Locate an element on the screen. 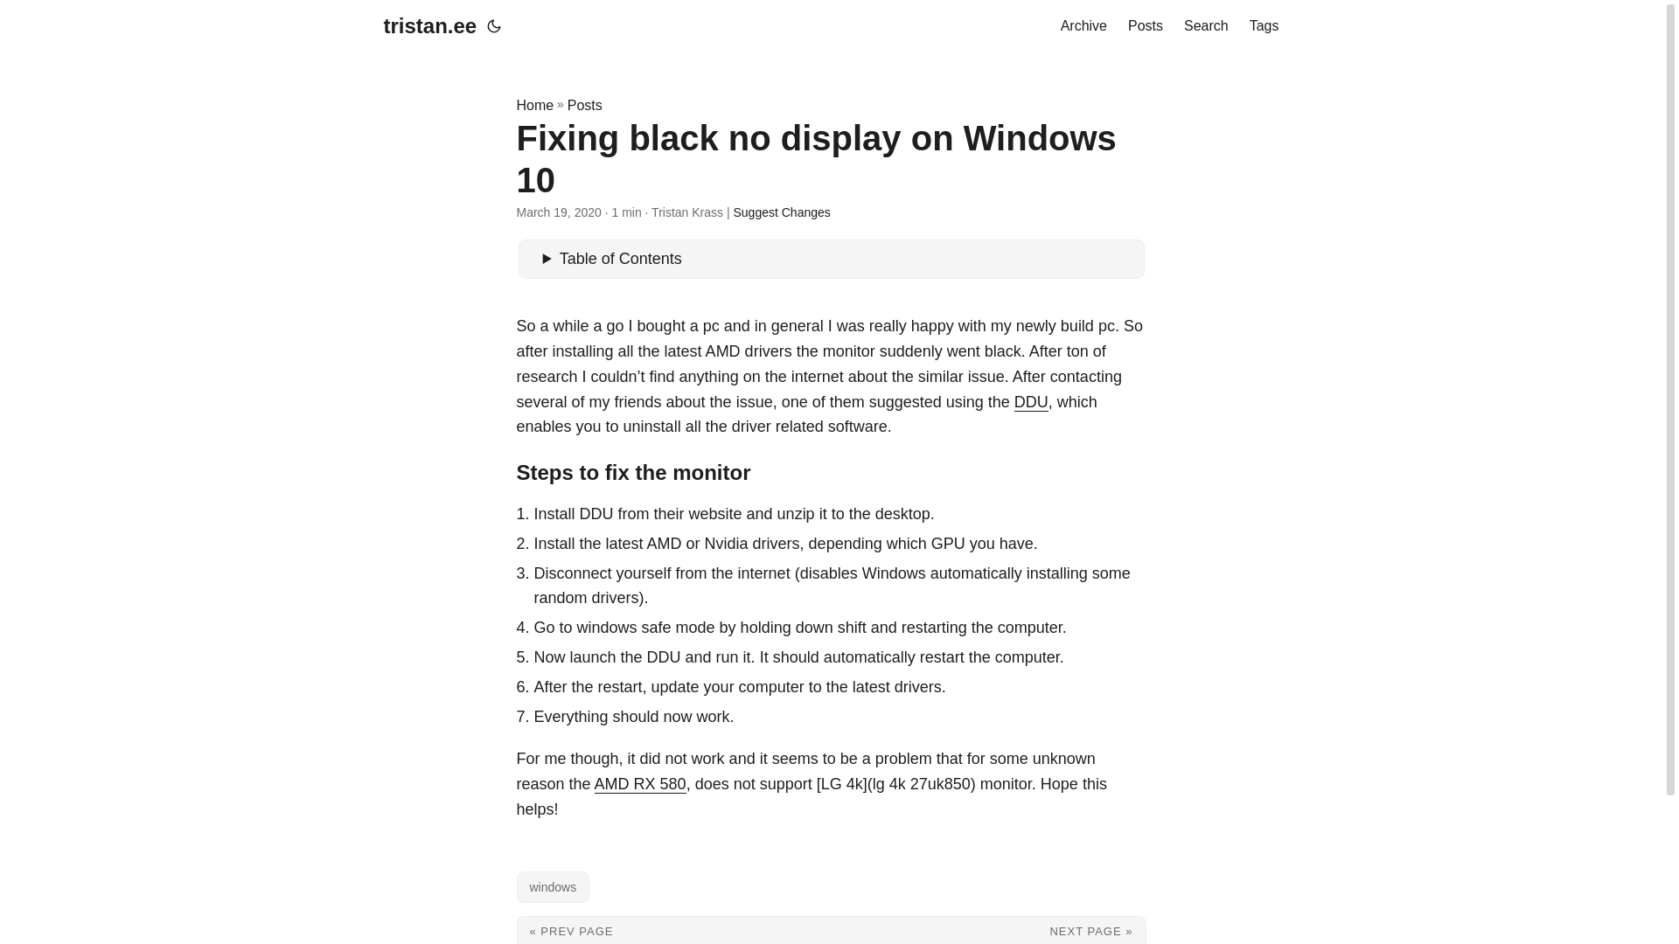  Posts is located at coordinates (584, 105).